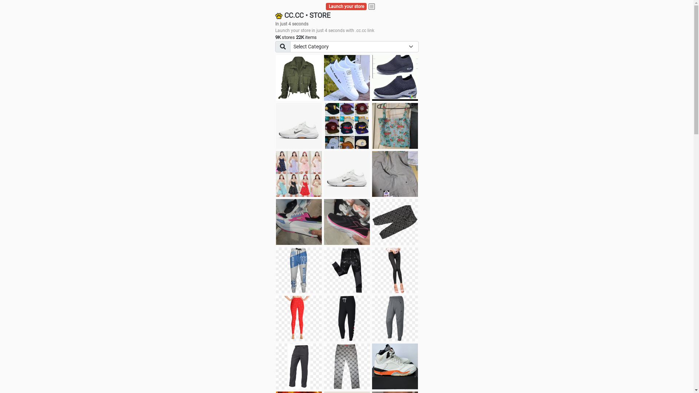 This screenshot has height=393, width=699. I want to click on Shoe, so click(395, 366).